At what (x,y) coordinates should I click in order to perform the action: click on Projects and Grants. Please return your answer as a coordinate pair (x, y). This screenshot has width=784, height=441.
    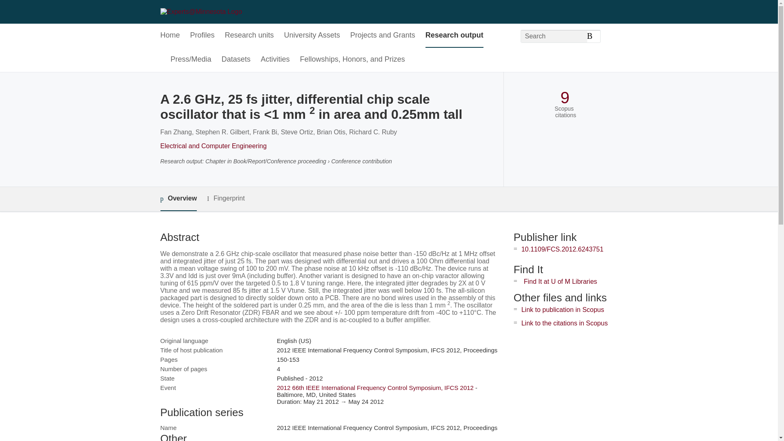
    Looking at the image, I should click on (383, 36).